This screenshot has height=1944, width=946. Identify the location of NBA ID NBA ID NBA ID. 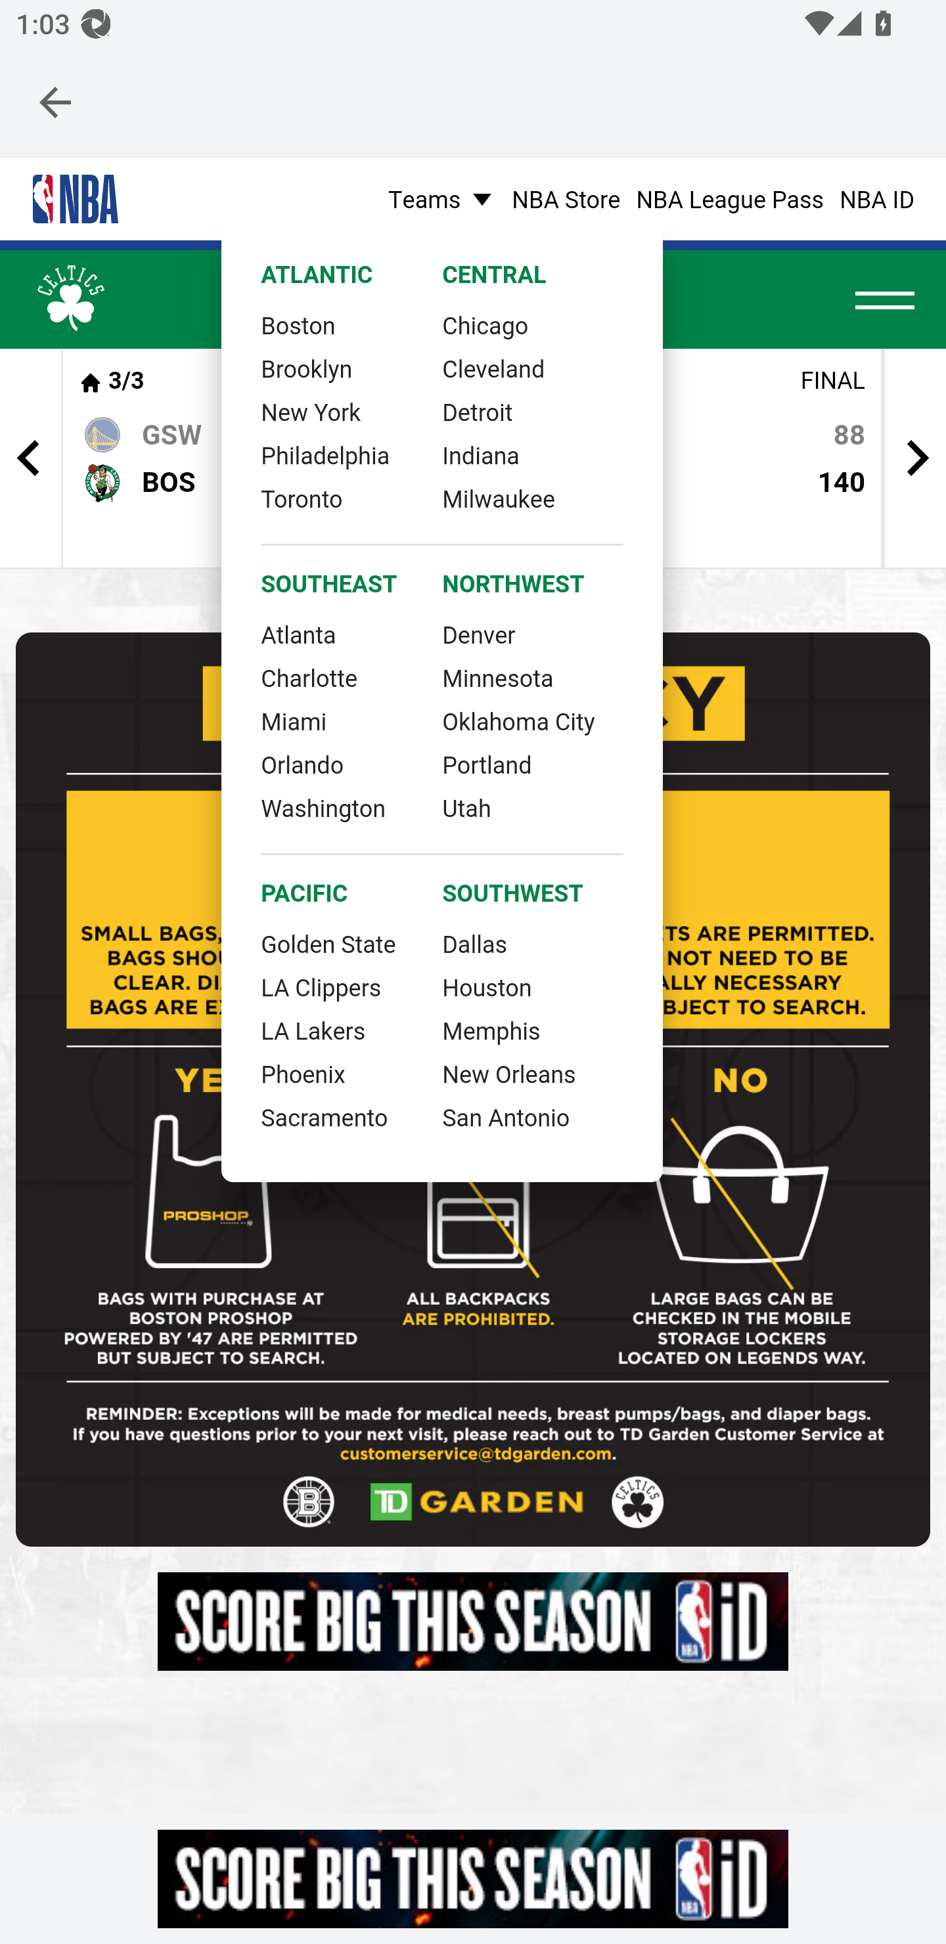
(877, 197).